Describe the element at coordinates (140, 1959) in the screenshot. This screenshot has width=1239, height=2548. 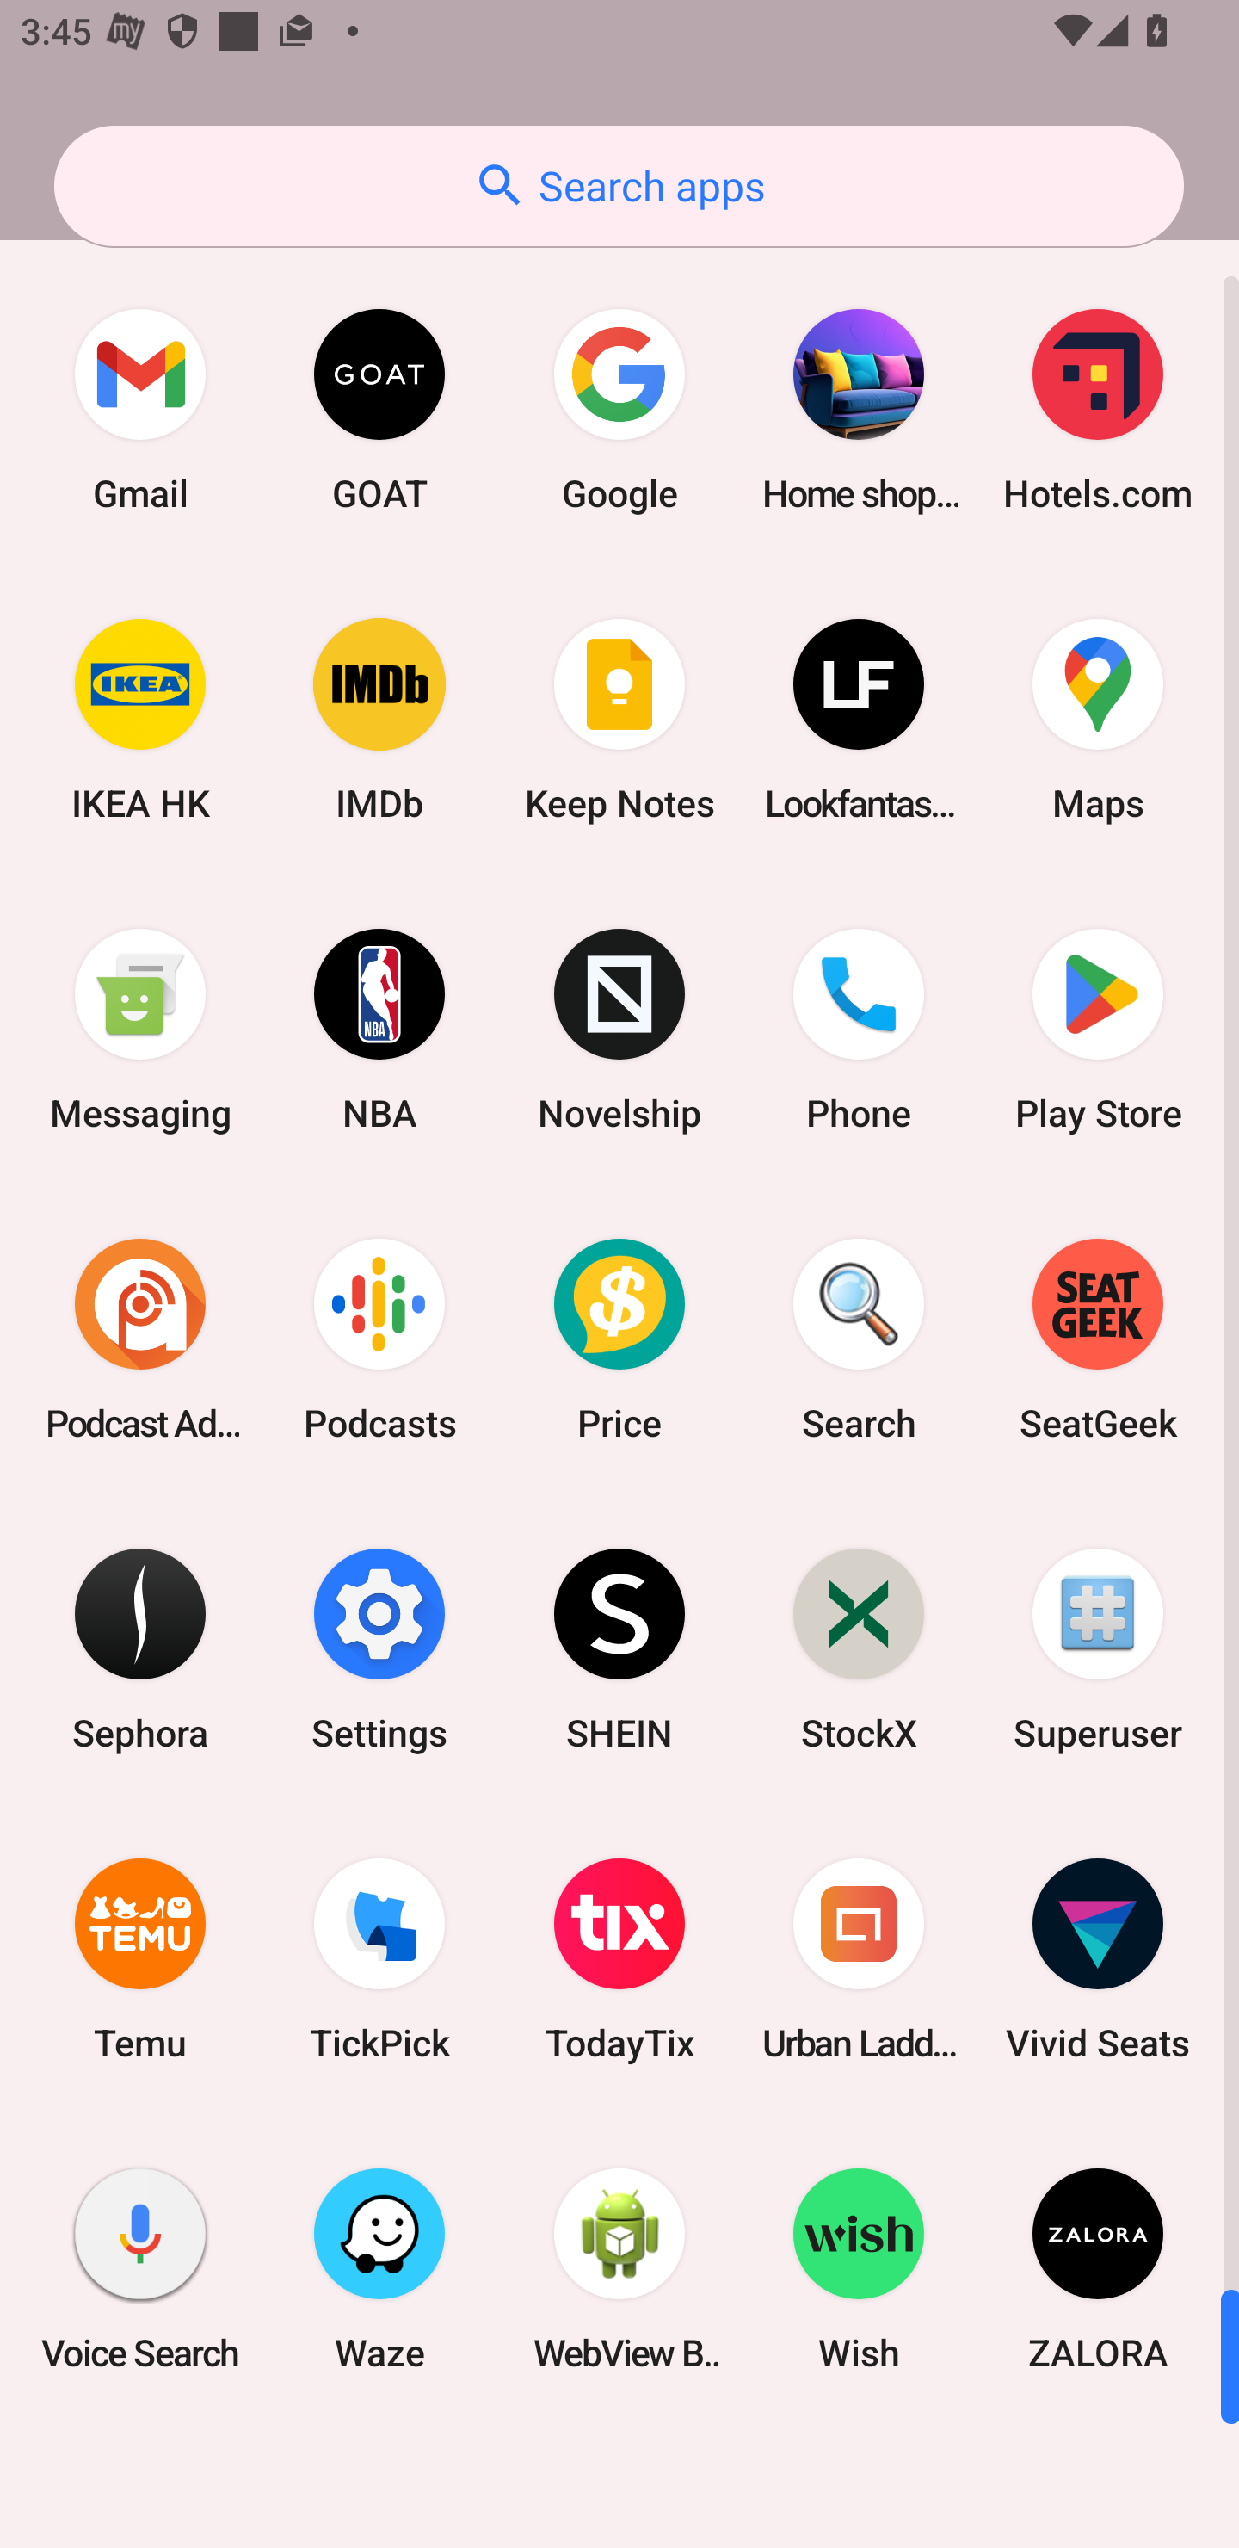
I see `Temu` at that location.